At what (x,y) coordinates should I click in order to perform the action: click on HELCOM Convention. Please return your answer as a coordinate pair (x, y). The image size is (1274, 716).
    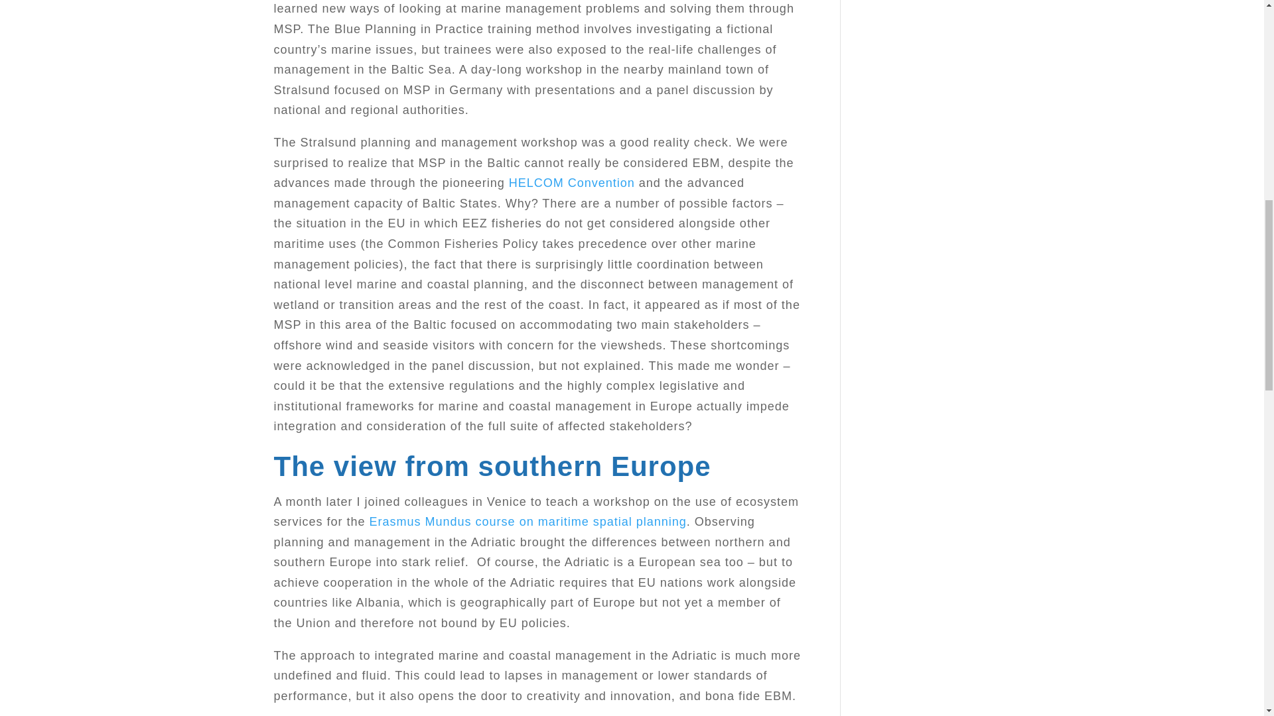
    Looking at the image, I should click on (571, 183).